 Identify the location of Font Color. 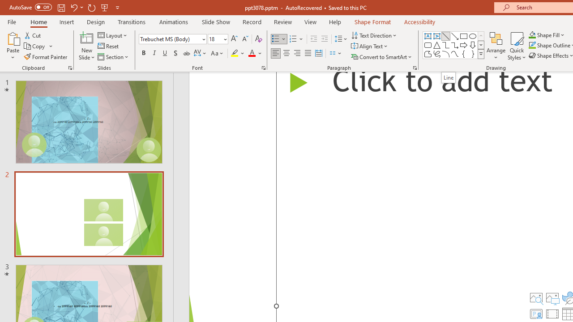
(255, 54).